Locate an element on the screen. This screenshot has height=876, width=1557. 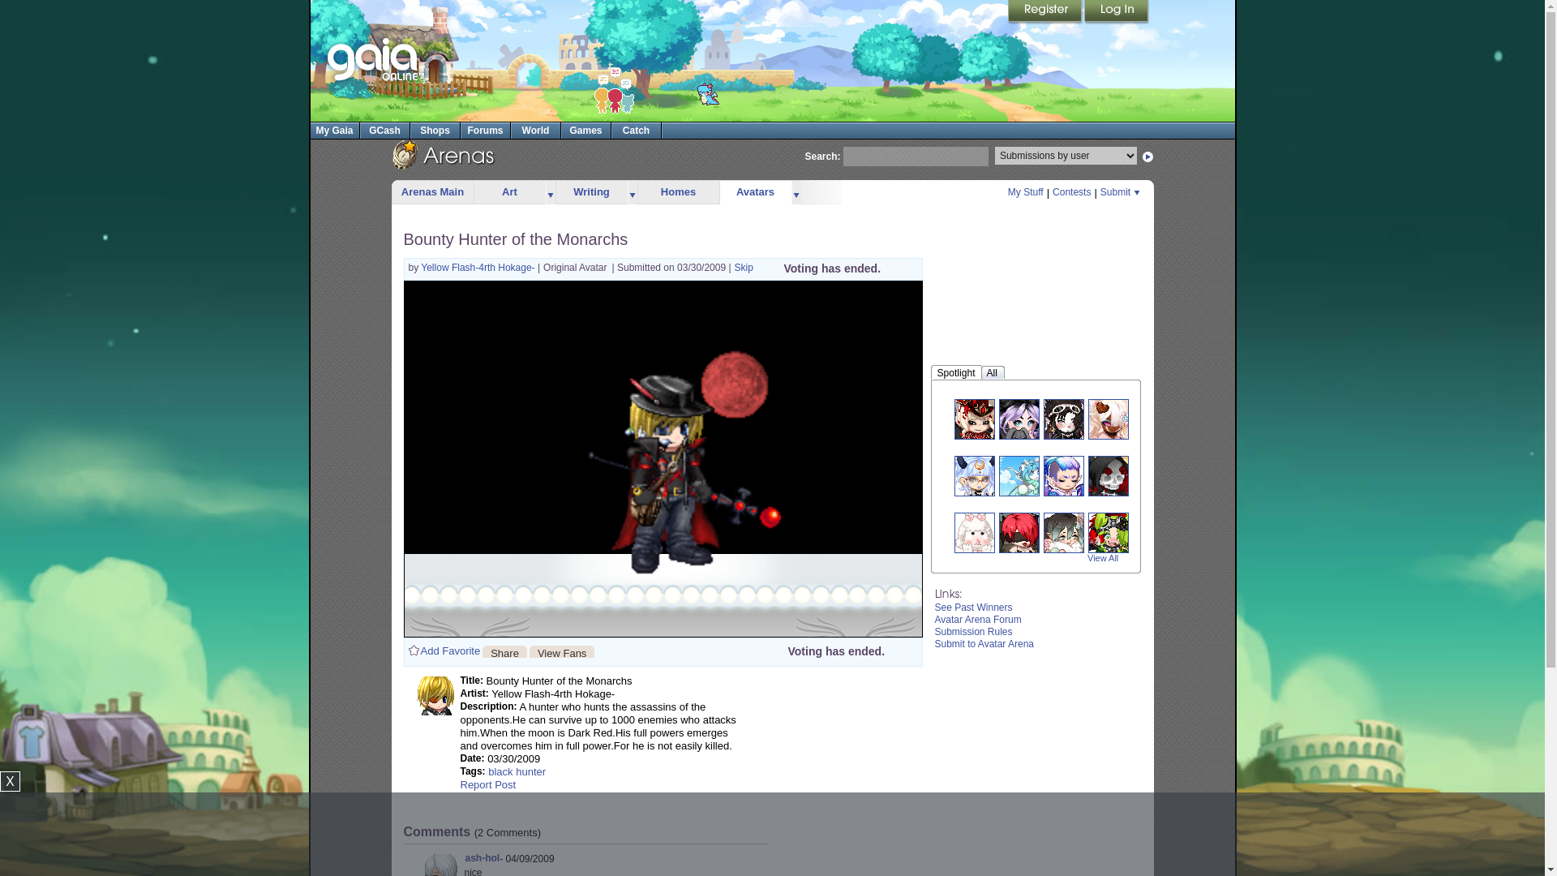
View Yellow Flash-4rth Hokage-'s profile is located at coordinates (478, 267).